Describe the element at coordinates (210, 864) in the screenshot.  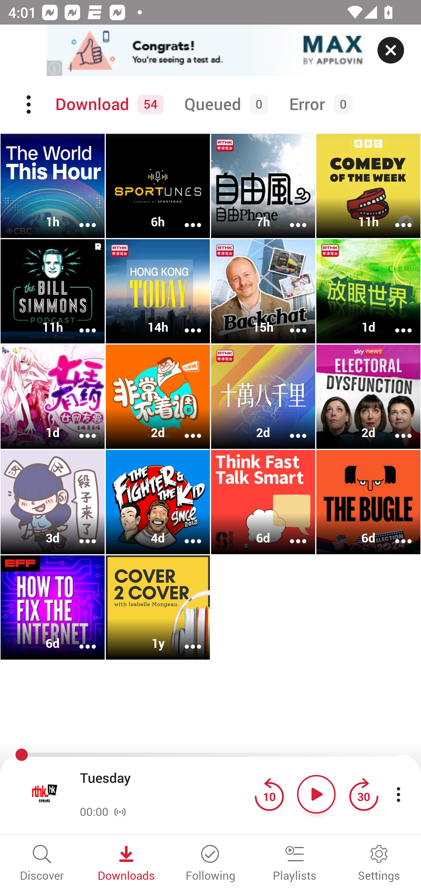
I see `Following` at that location.